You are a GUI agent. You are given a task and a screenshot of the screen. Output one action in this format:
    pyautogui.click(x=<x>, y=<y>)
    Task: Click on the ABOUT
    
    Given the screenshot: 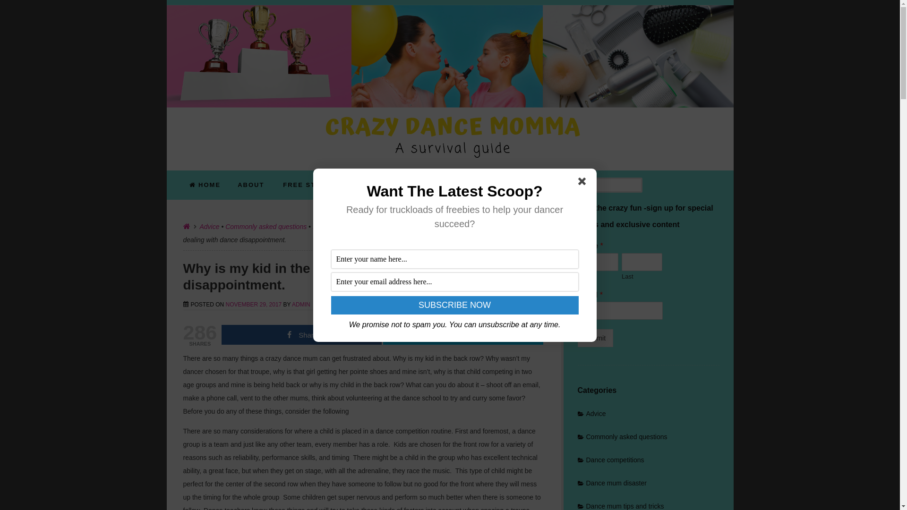 What is the action you would take?
    pyautogui.click(x=251, y=185)
    